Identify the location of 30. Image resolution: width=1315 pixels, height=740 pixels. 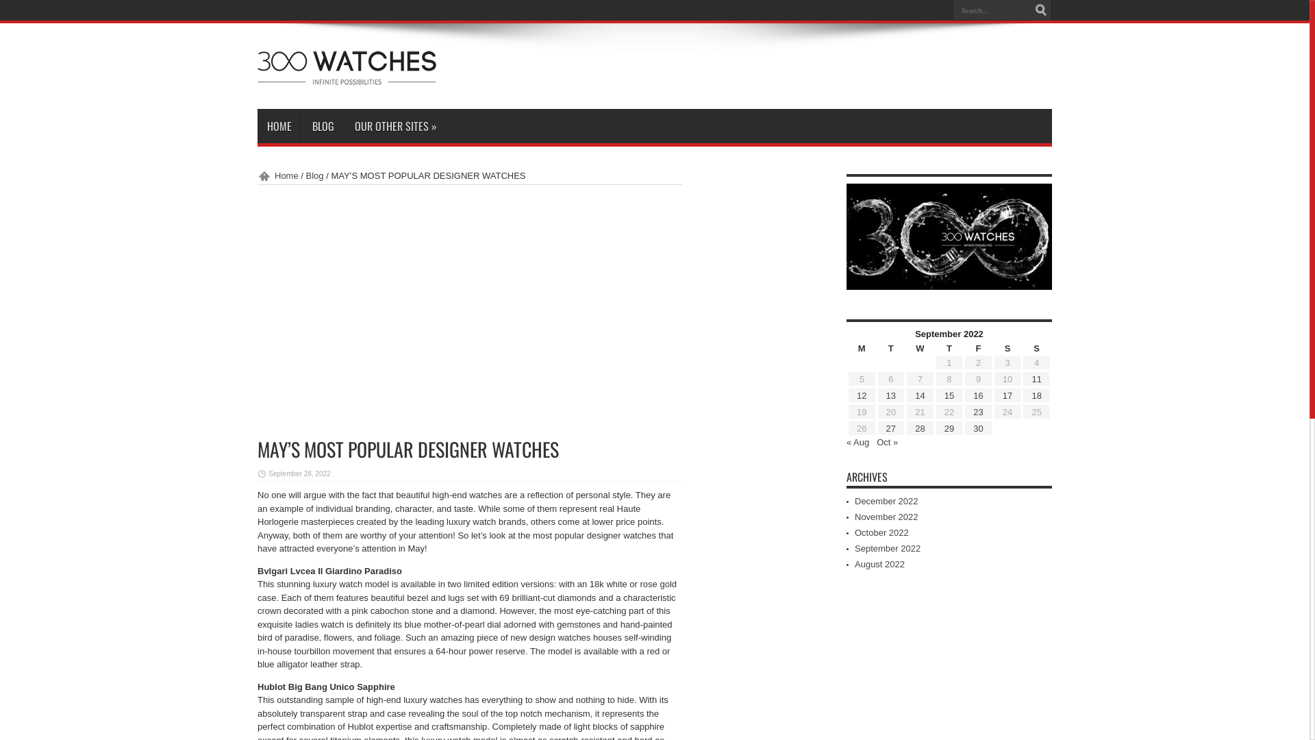
(978, 429).